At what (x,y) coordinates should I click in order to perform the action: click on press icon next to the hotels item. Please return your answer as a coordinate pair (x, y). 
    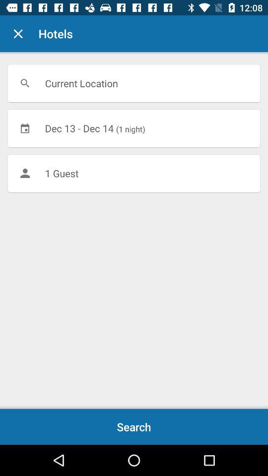
    Looking at the image, I should click on (18, 34).